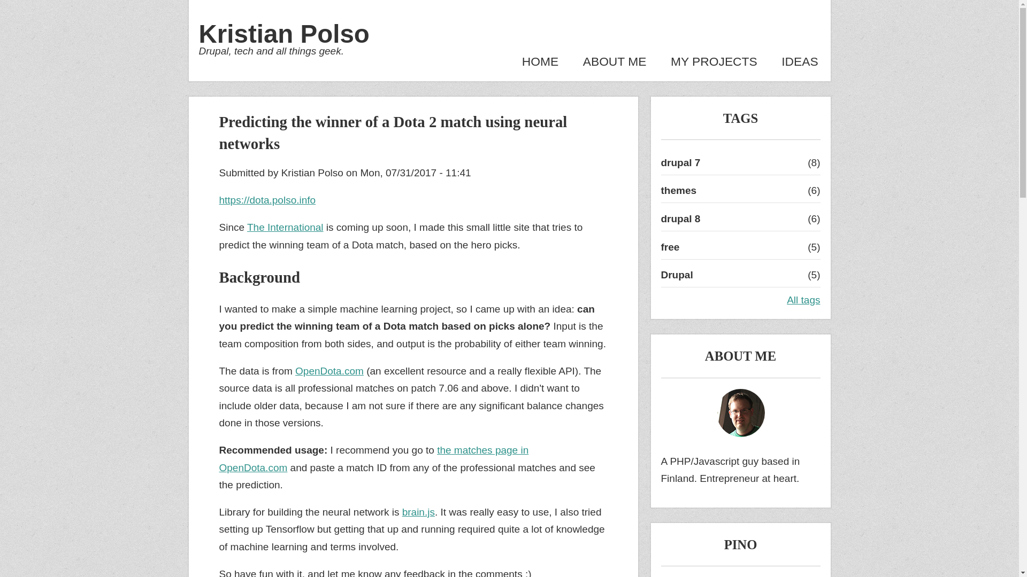 The image size is (1027, 577). What do you see at coordinates (418, 512) in the screenshot?
I see `brain.js` at bounding box center [418, 512].